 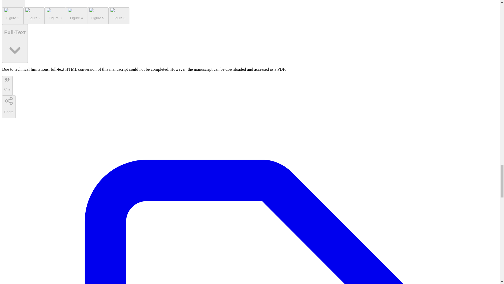 What do you see at coordinates (77, 16) in the screenshot?
I see `Figure 4` at bounding box center [77, 16].